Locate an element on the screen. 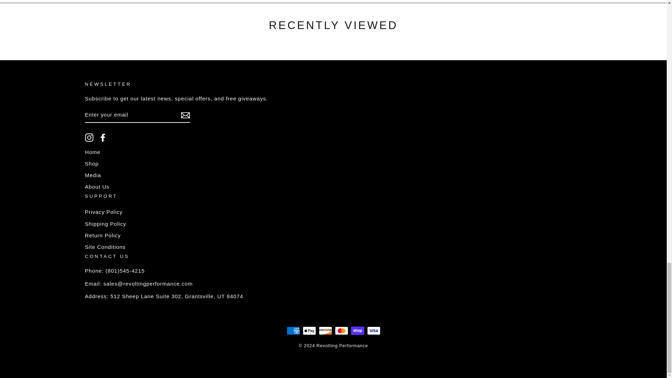 Image resolution: width=672 pixels, height=378 pixels. Shop Pay is located at coordinates (357, 330).